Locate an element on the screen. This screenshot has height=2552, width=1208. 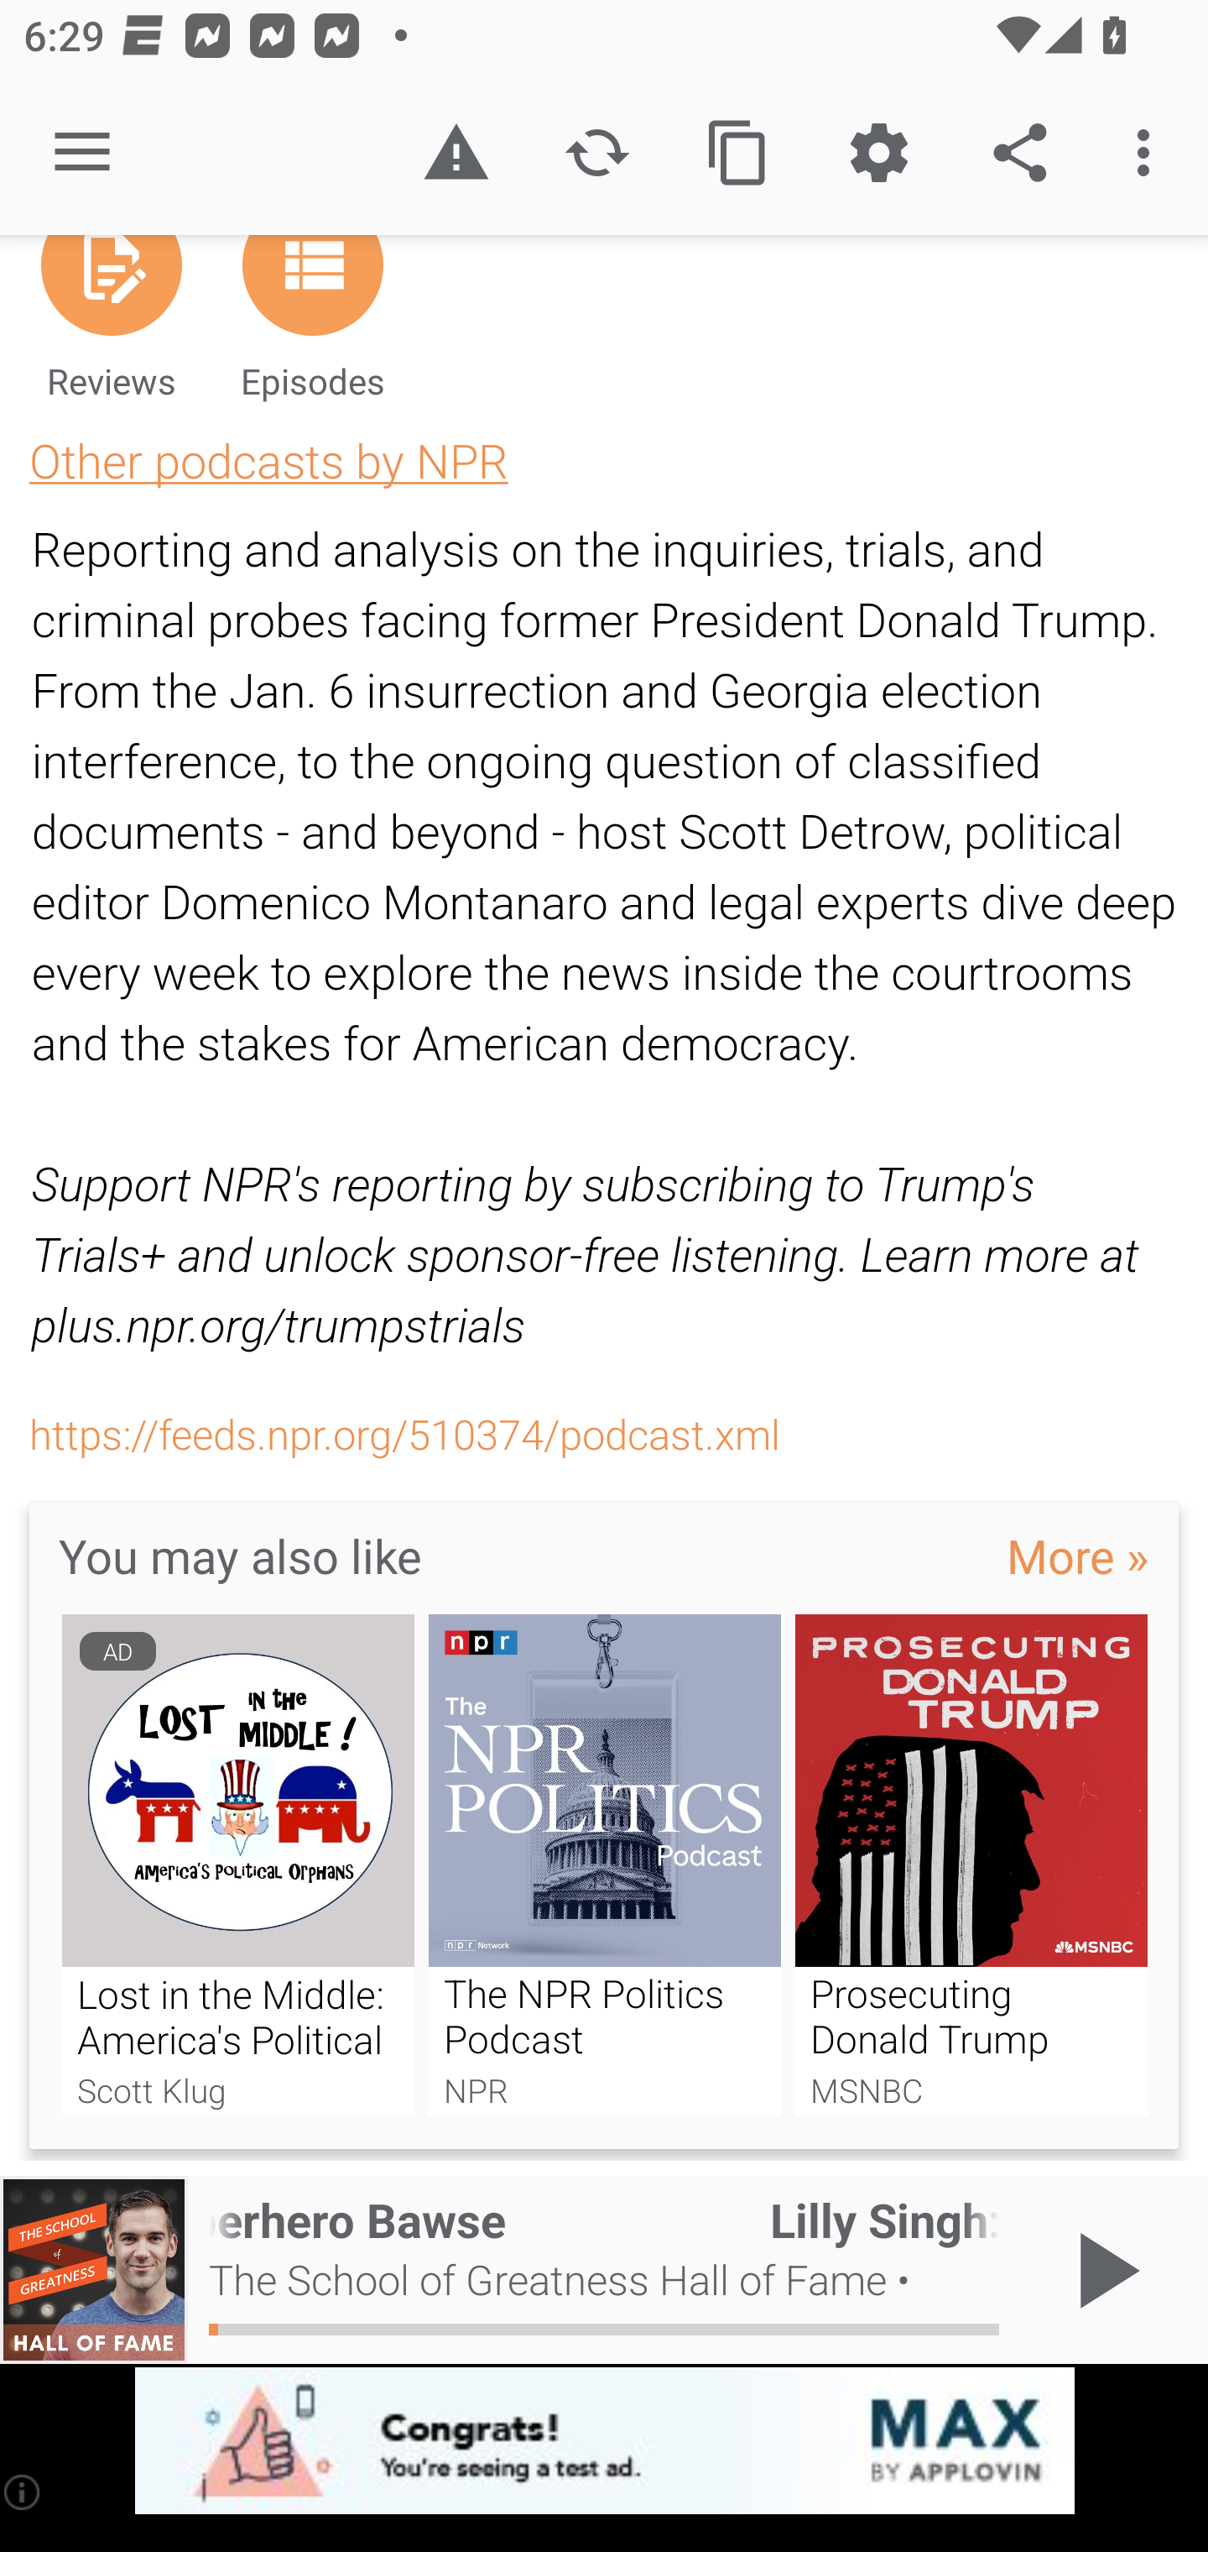
Episodes is located at coordinates (312, 331).